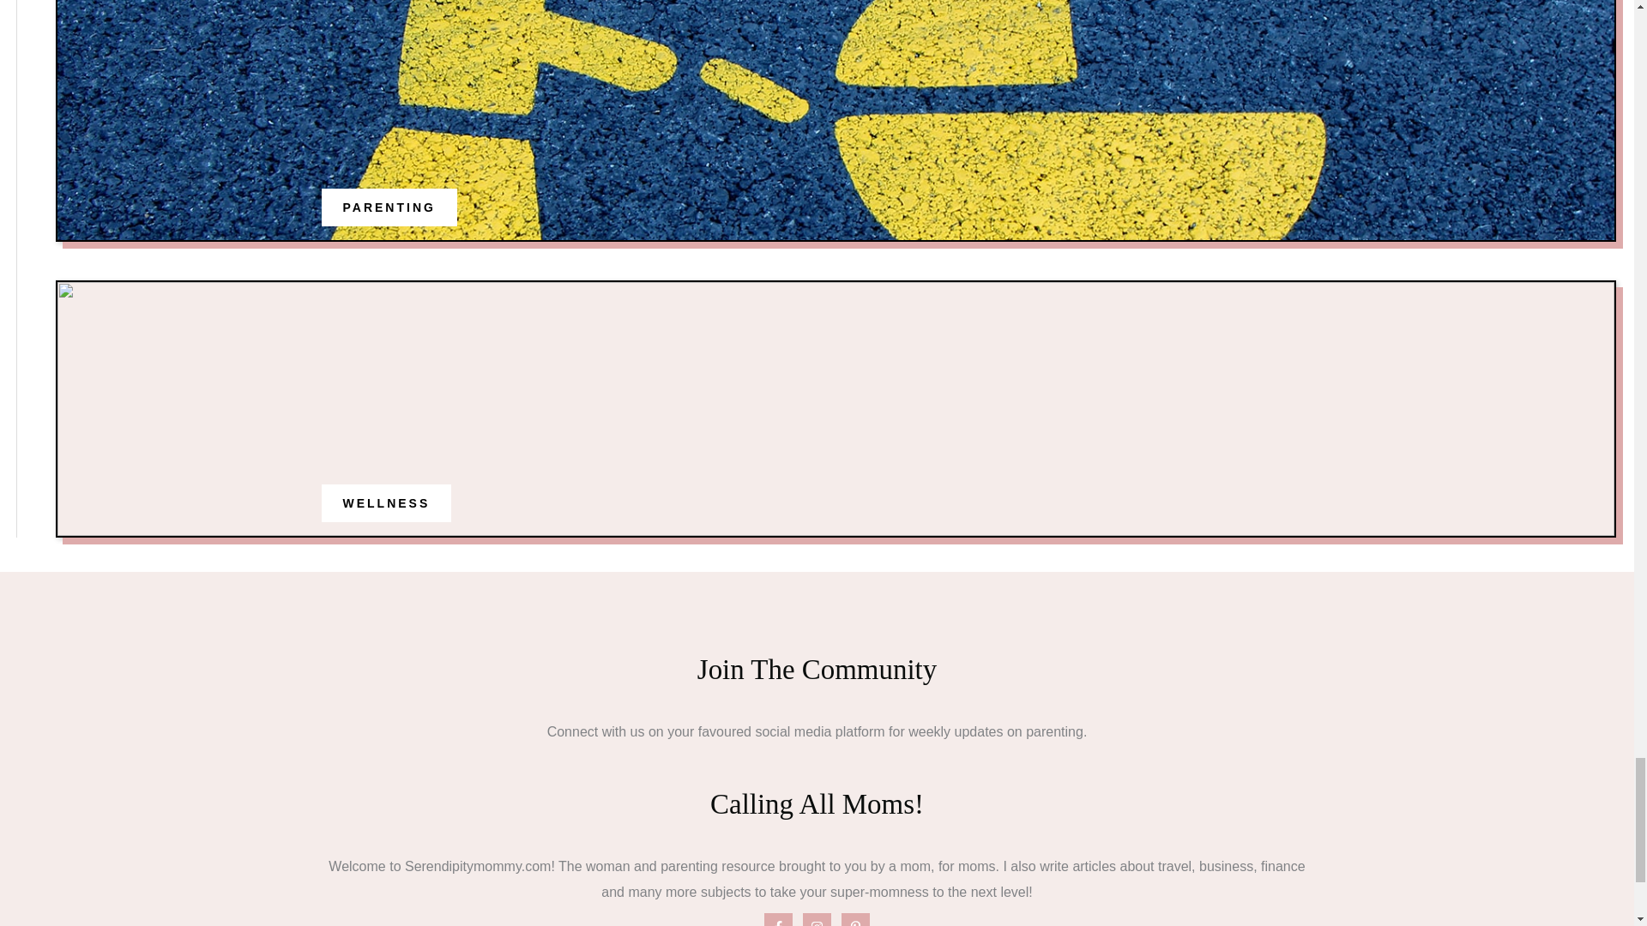 The width and height of the screenshot is (1647, 926). Describe the element at coordinates (389, 207) in the screenshot. I see `PARENTING` at that location.